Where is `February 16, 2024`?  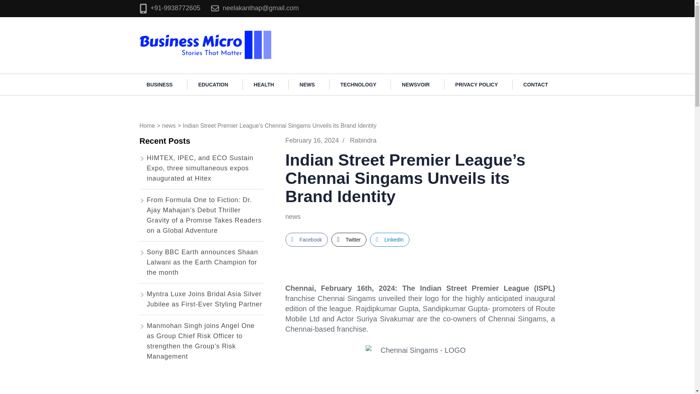
February 16, 2024 is located at coordinates (312, 140).